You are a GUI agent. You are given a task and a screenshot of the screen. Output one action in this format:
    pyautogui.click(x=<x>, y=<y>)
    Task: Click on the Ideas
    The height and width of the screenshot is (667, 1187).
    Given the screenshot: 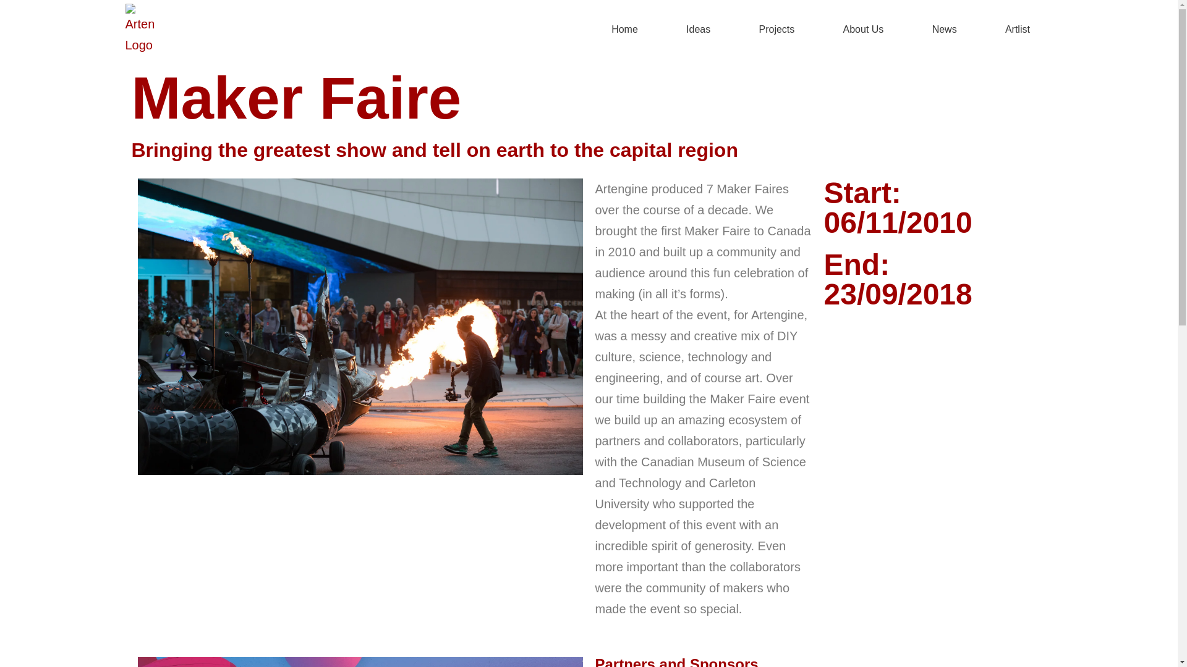 What is the action you would take?
    pyautogui.click(x=698, y=30)
    